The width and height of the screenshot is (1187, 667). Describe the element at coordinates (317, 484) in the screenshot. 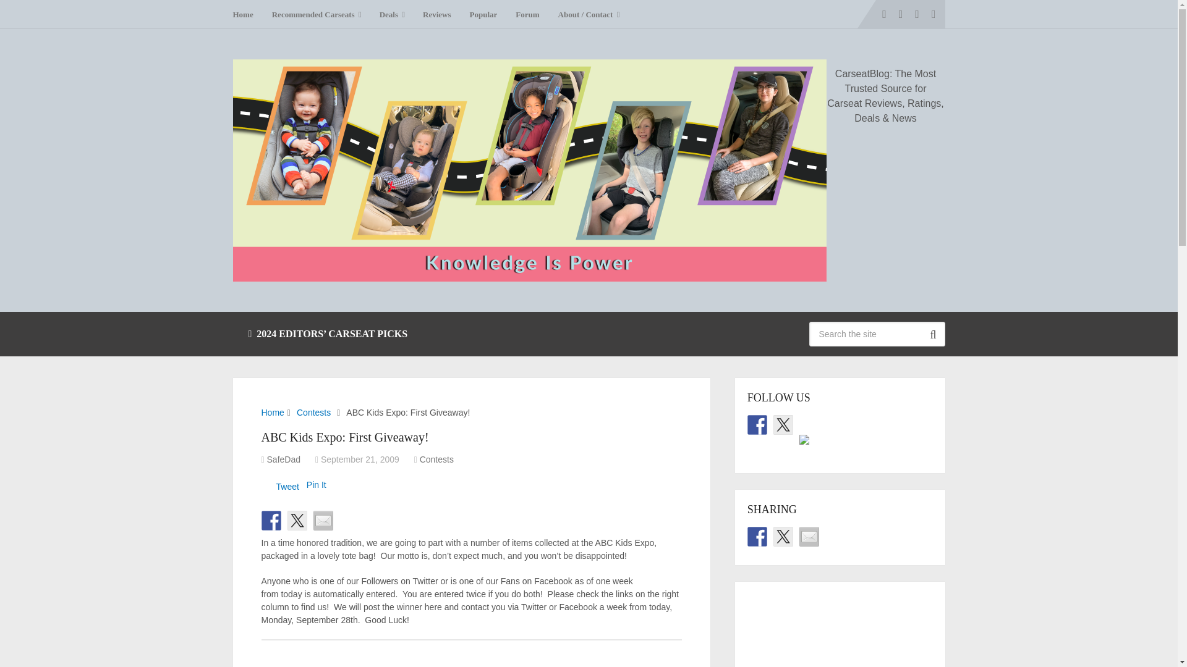

I see `Pin It` at that location.